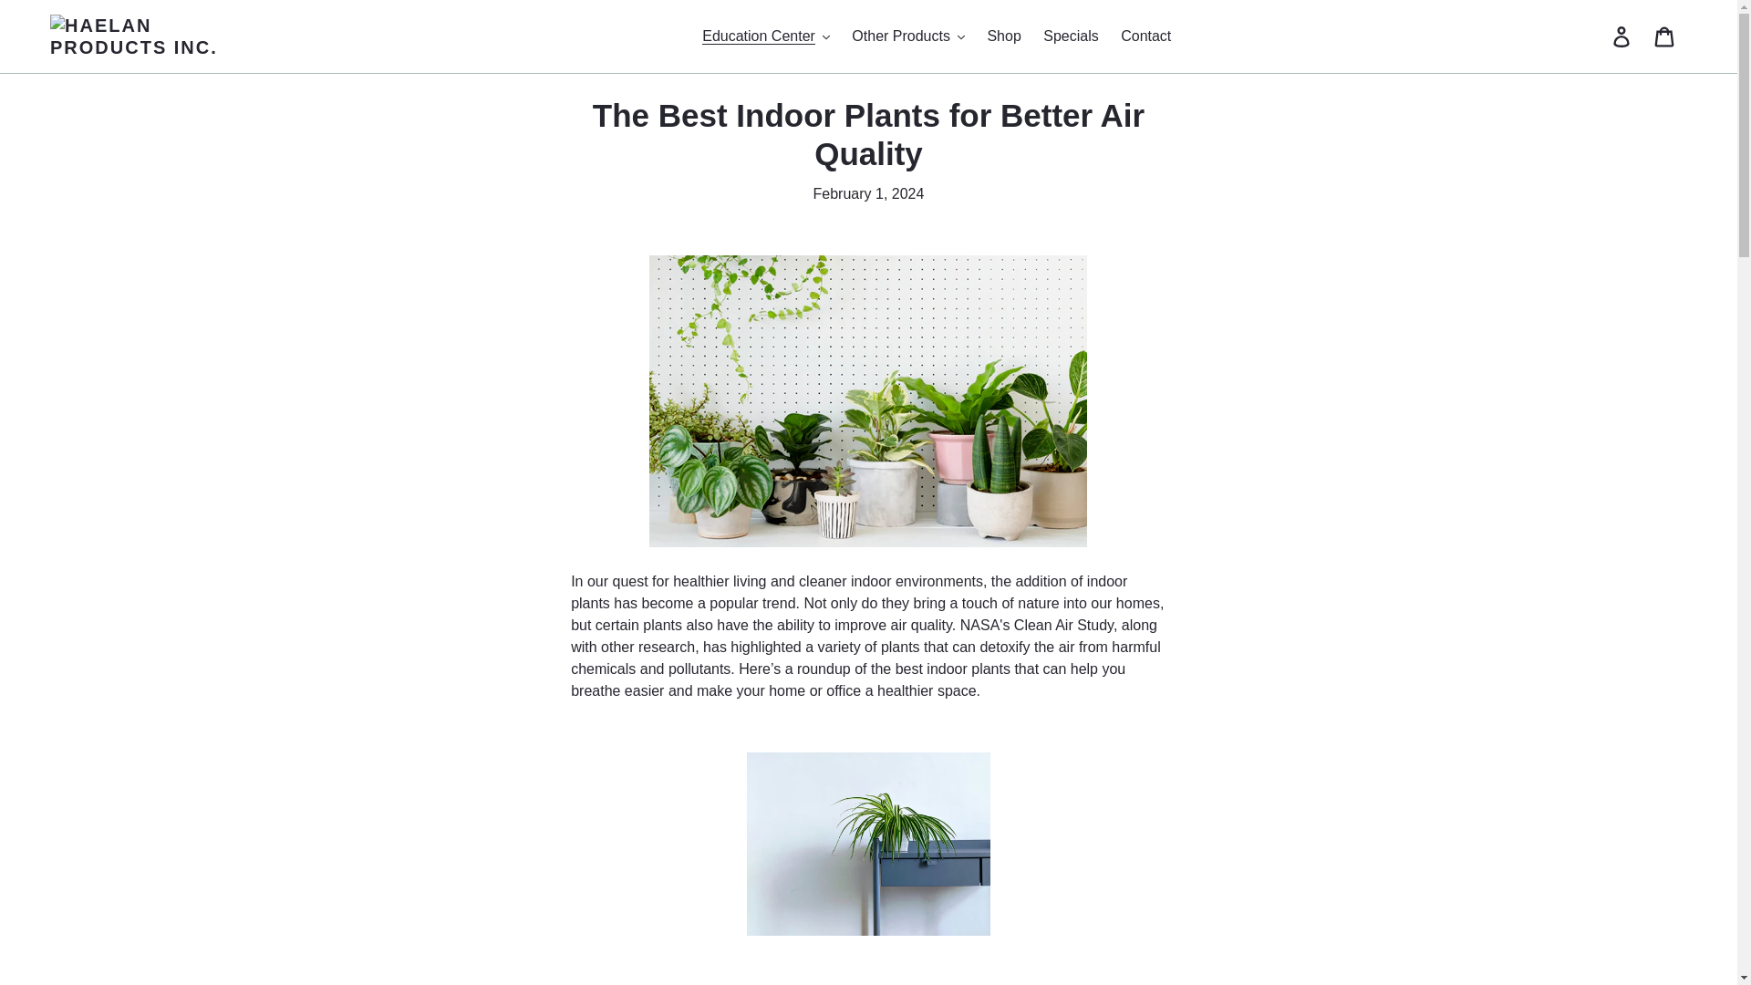 This screenshot has height=985, width=1751. Describe the element at coordinates (1071, 36) in the screenshot. I see `Specials` at that location.